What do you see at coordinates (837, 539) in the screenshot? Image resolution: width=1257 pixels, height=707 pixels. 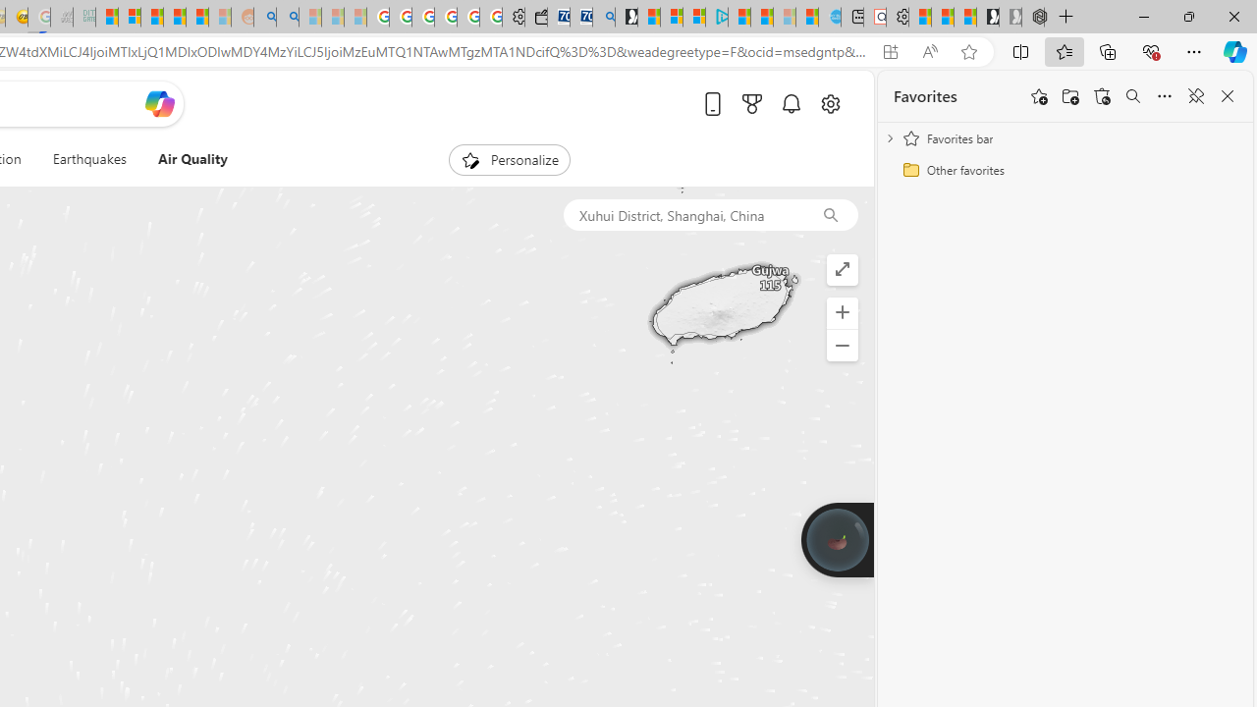 I see `Join us in planting real trees to help our planet!` at bounding box center [837, 539].